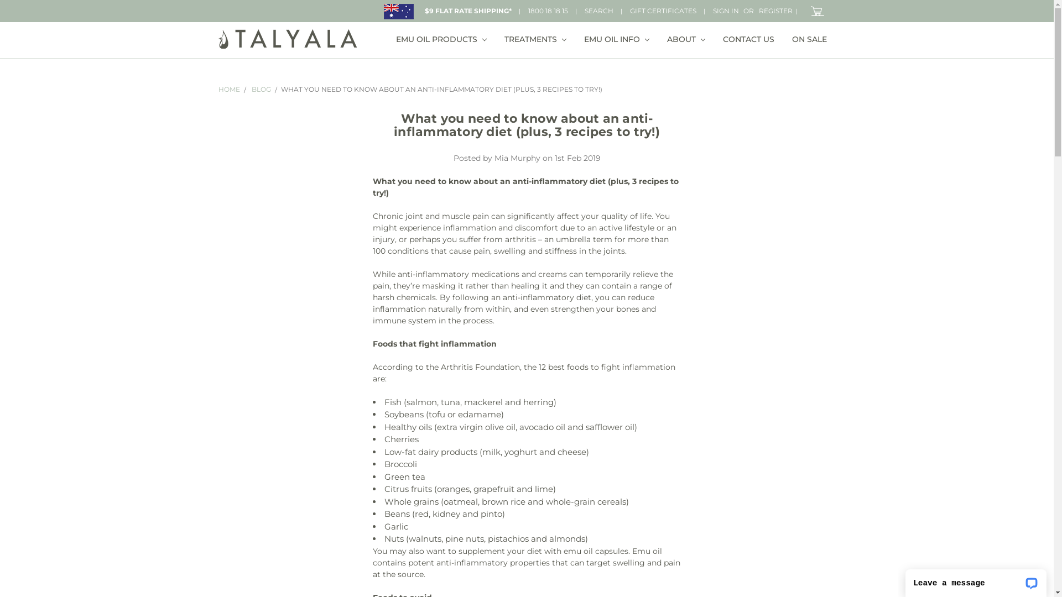 This screenshot has width=1062, height=597. Describe the element at coordinates (663, 11) in the screenshot. I see `GIFT CERTIFICATES` at that location.